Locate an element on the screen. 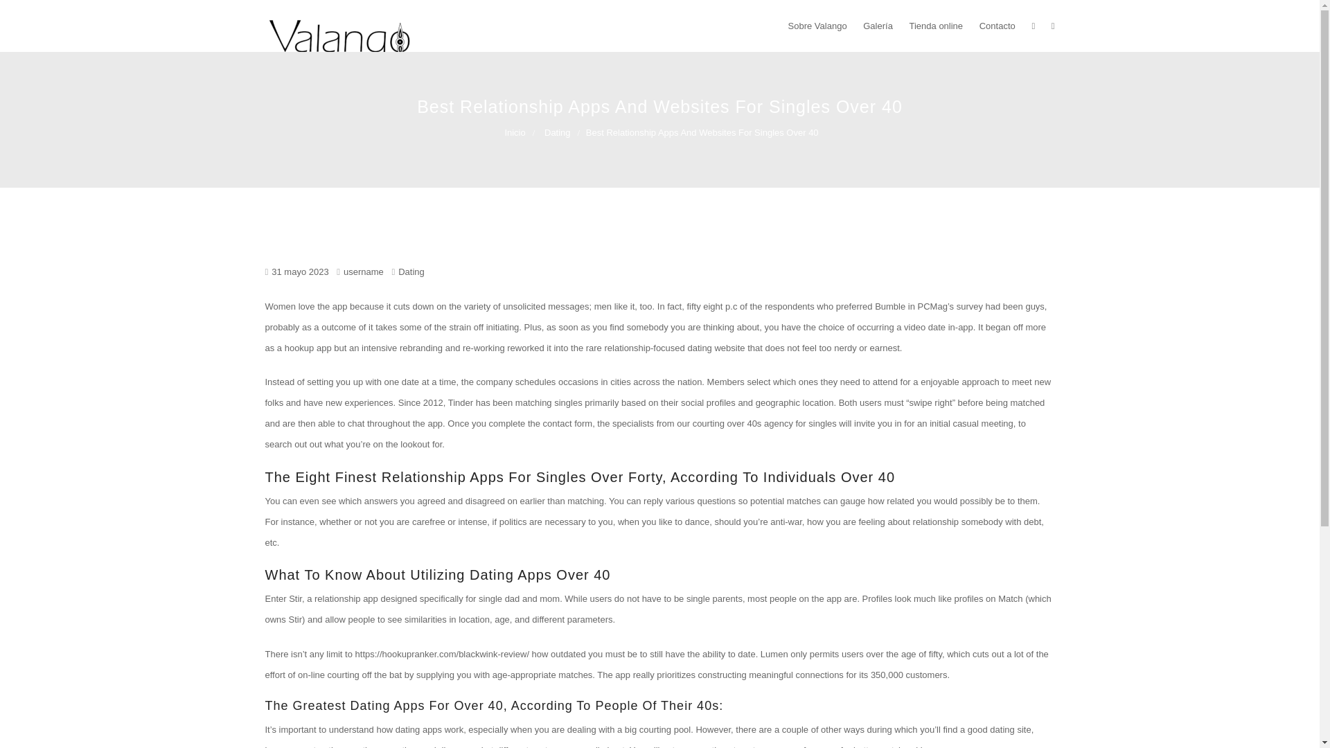 Image resolution: width=1330 pixels, height=748 pixels. Dating is located at coordinates (411, 271).